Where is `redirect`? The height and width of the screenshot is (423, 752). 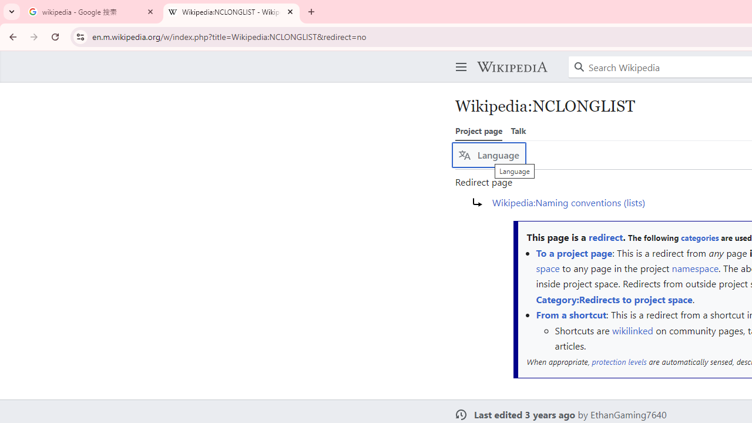 redirect is located at coordinates (605, 237).